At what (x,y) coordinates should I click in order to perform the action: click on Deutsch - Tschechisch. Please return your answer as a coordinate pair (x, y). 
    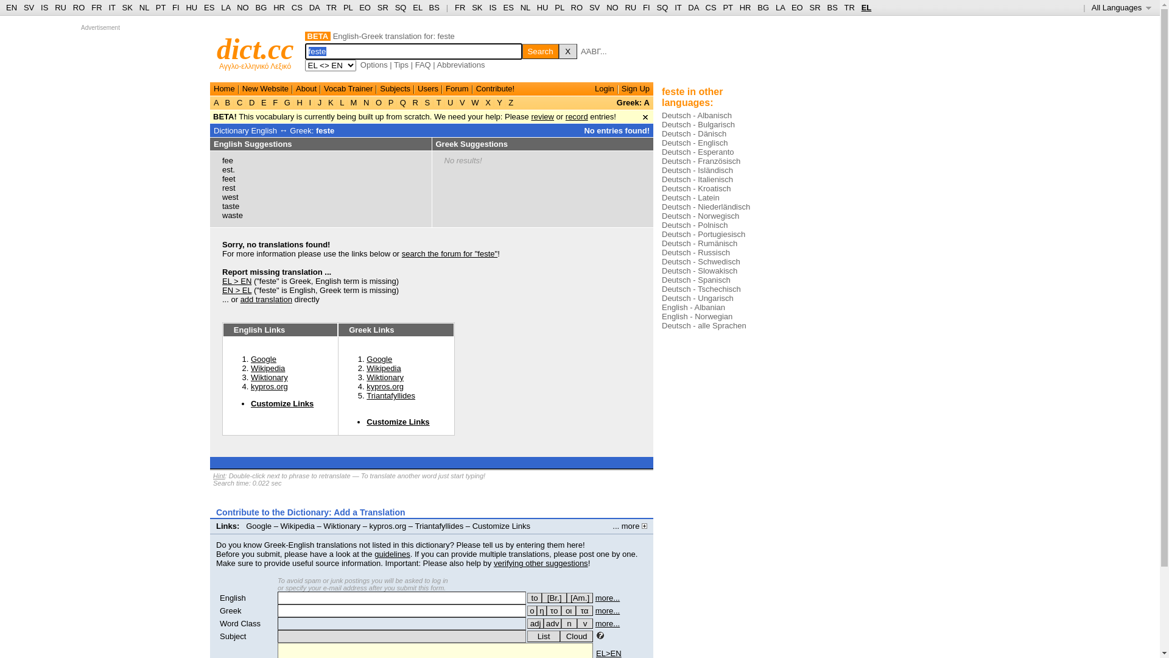
    Looking at the image, I should click on (701, 289).